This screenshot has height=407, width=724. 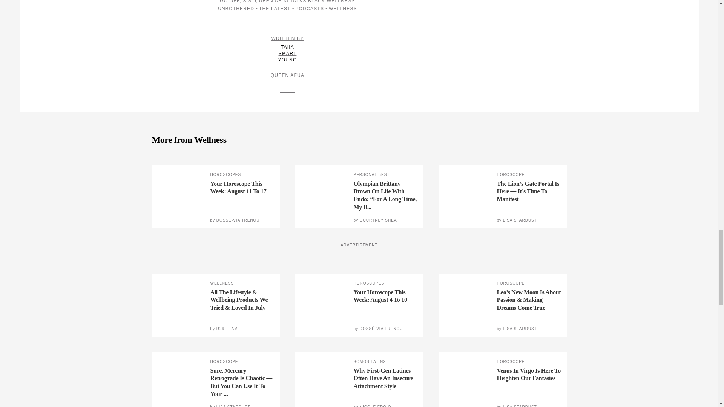 I want to click on PODCASTS, so click(x=309, y=9).